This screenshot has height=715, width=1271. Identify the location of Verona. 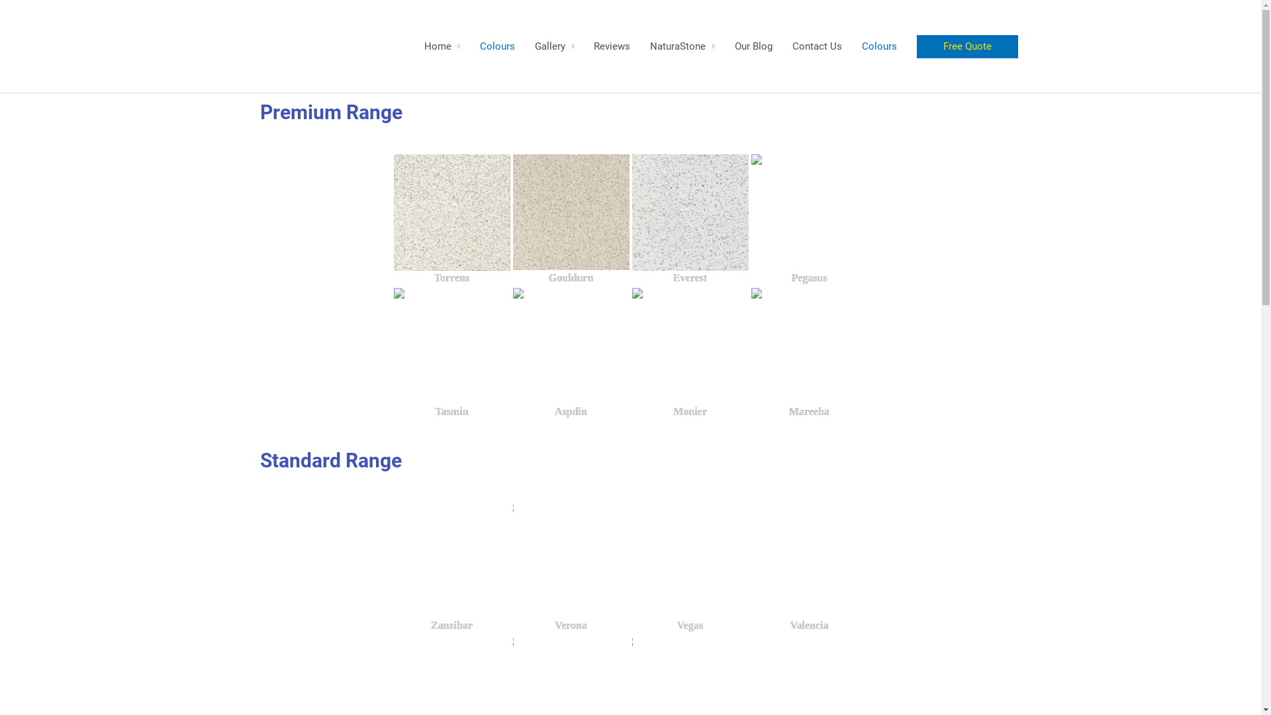
(571, 567).